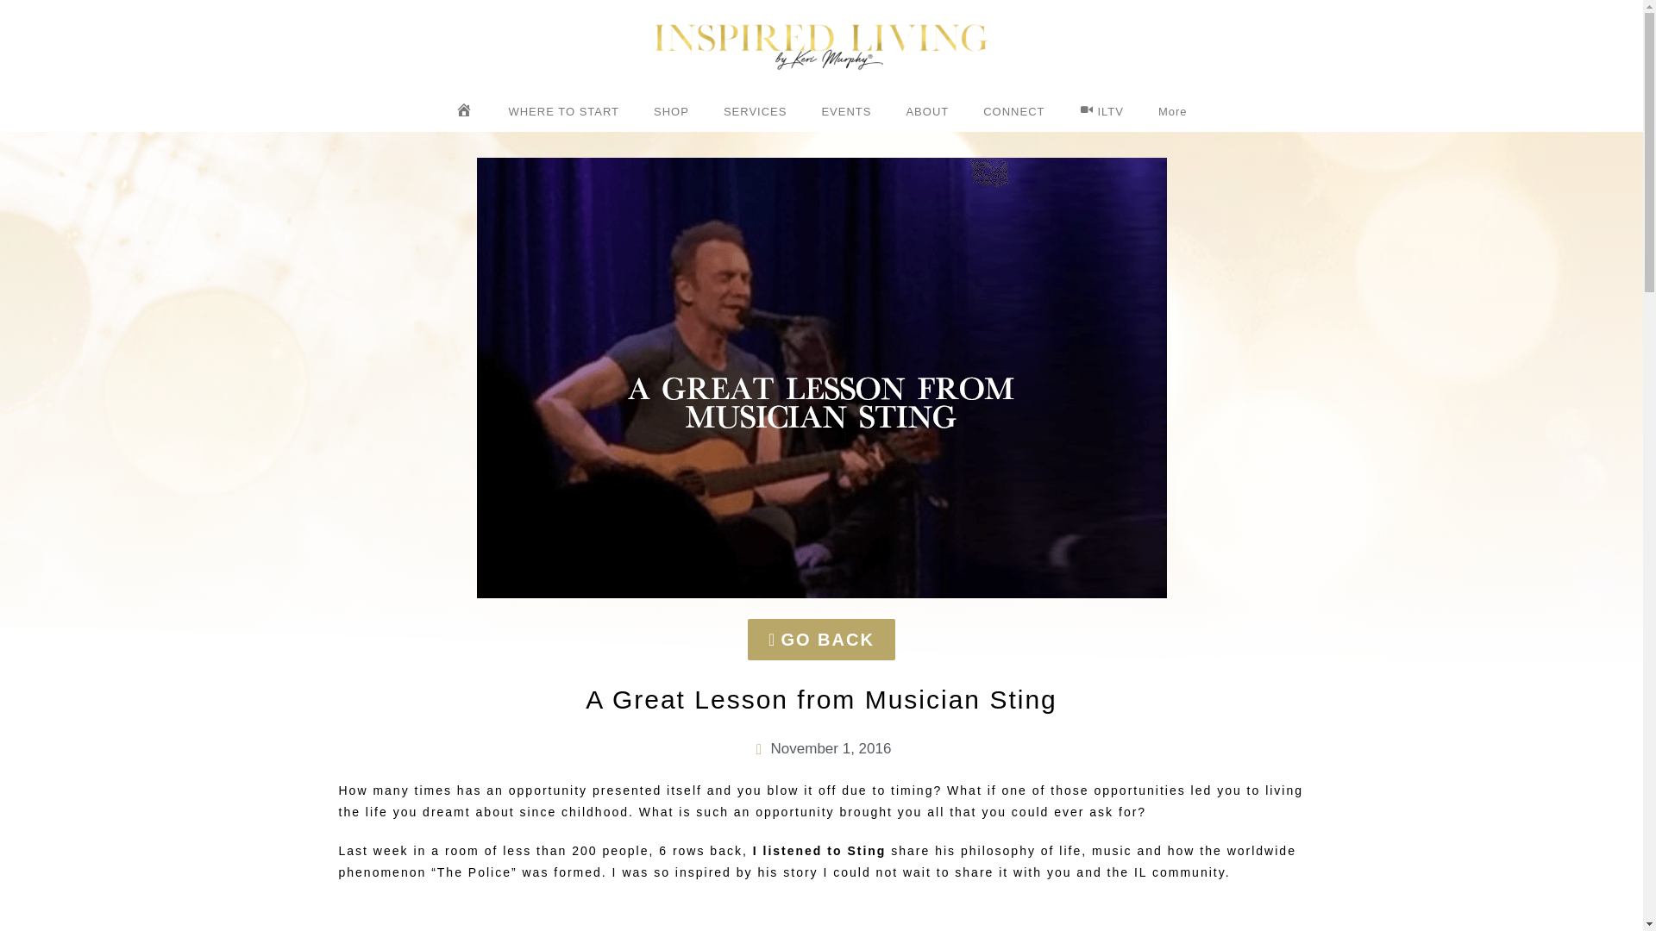  I want to click on EVENTS, so click(845, 112).